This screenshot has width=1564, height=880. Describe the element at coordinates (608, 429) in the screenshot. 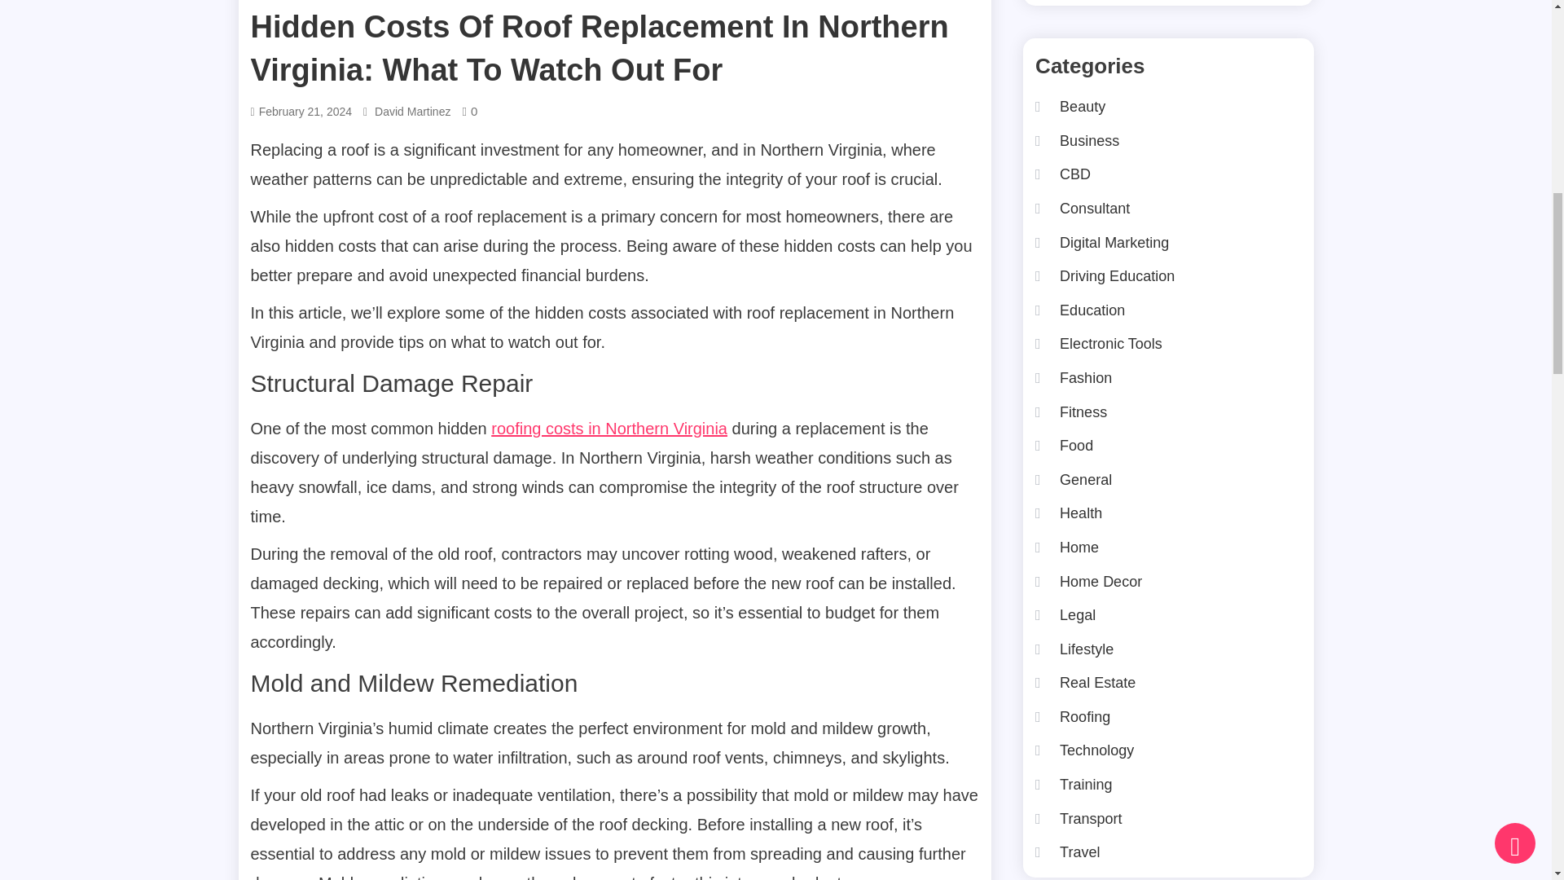

I see `roofing costs in Northern Virginia` at that location.